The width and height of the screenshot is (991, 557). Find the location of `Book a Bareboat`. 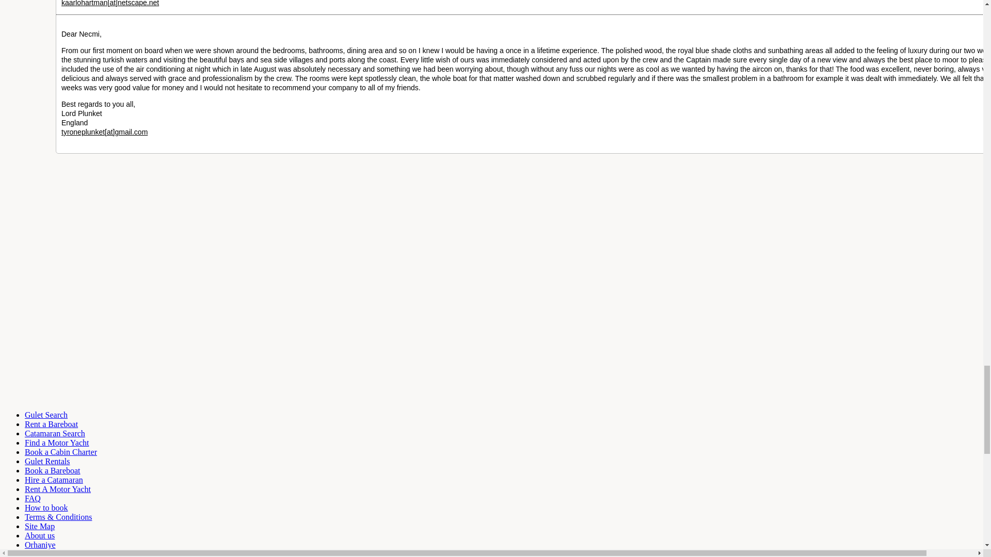

Book a Bareboat is located at coordinates (53, 470).